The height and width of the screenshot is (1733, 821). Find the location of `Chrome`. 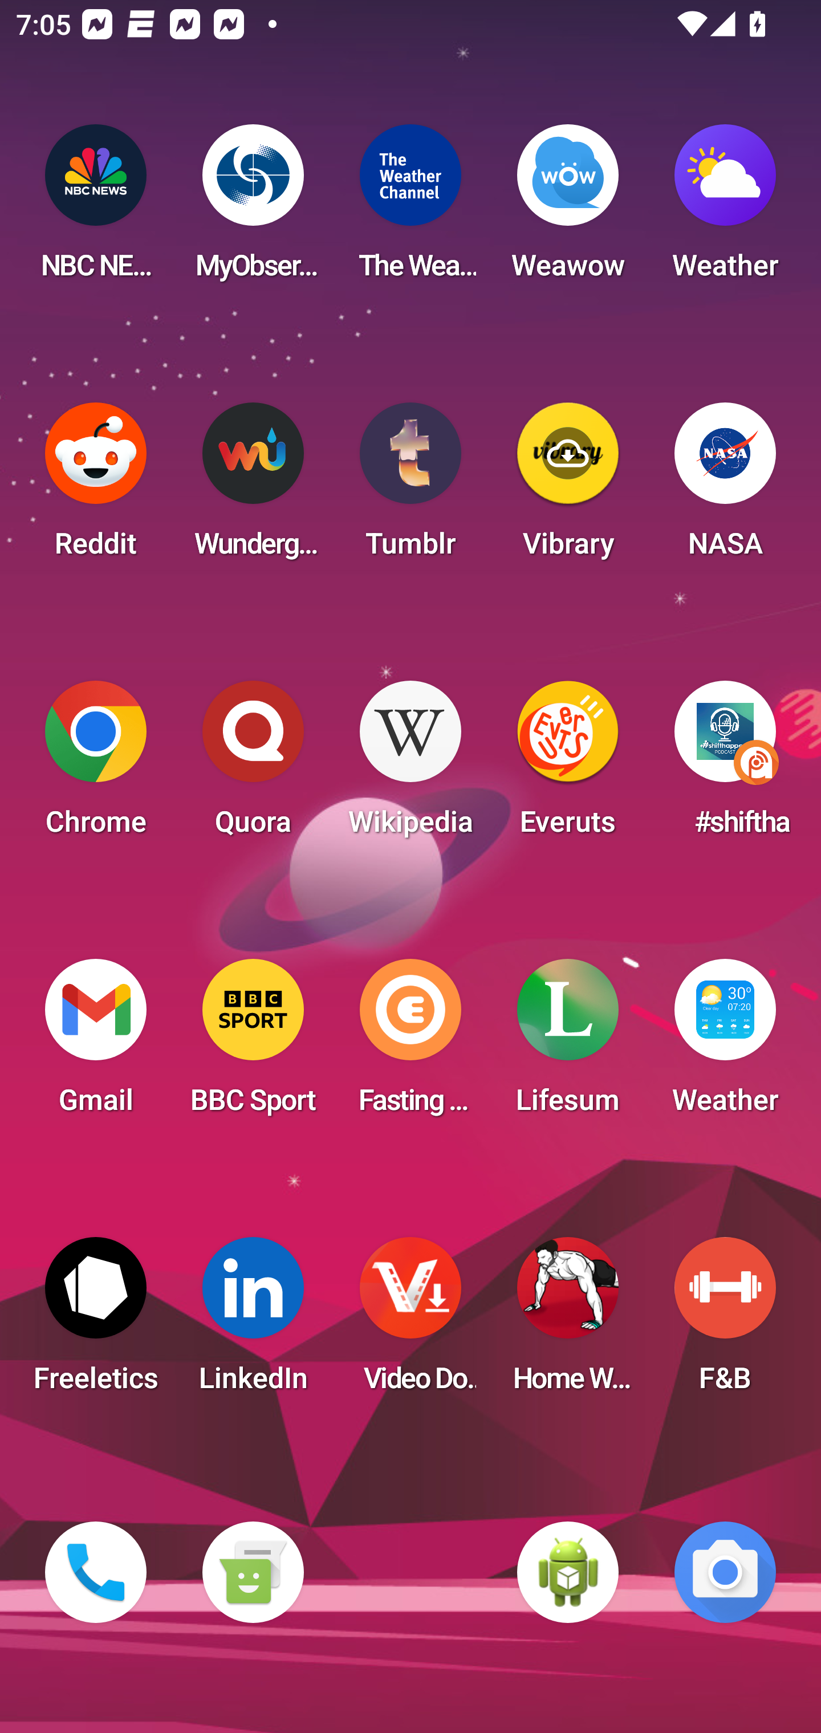

Chrome is located at coordinates (96, 765).